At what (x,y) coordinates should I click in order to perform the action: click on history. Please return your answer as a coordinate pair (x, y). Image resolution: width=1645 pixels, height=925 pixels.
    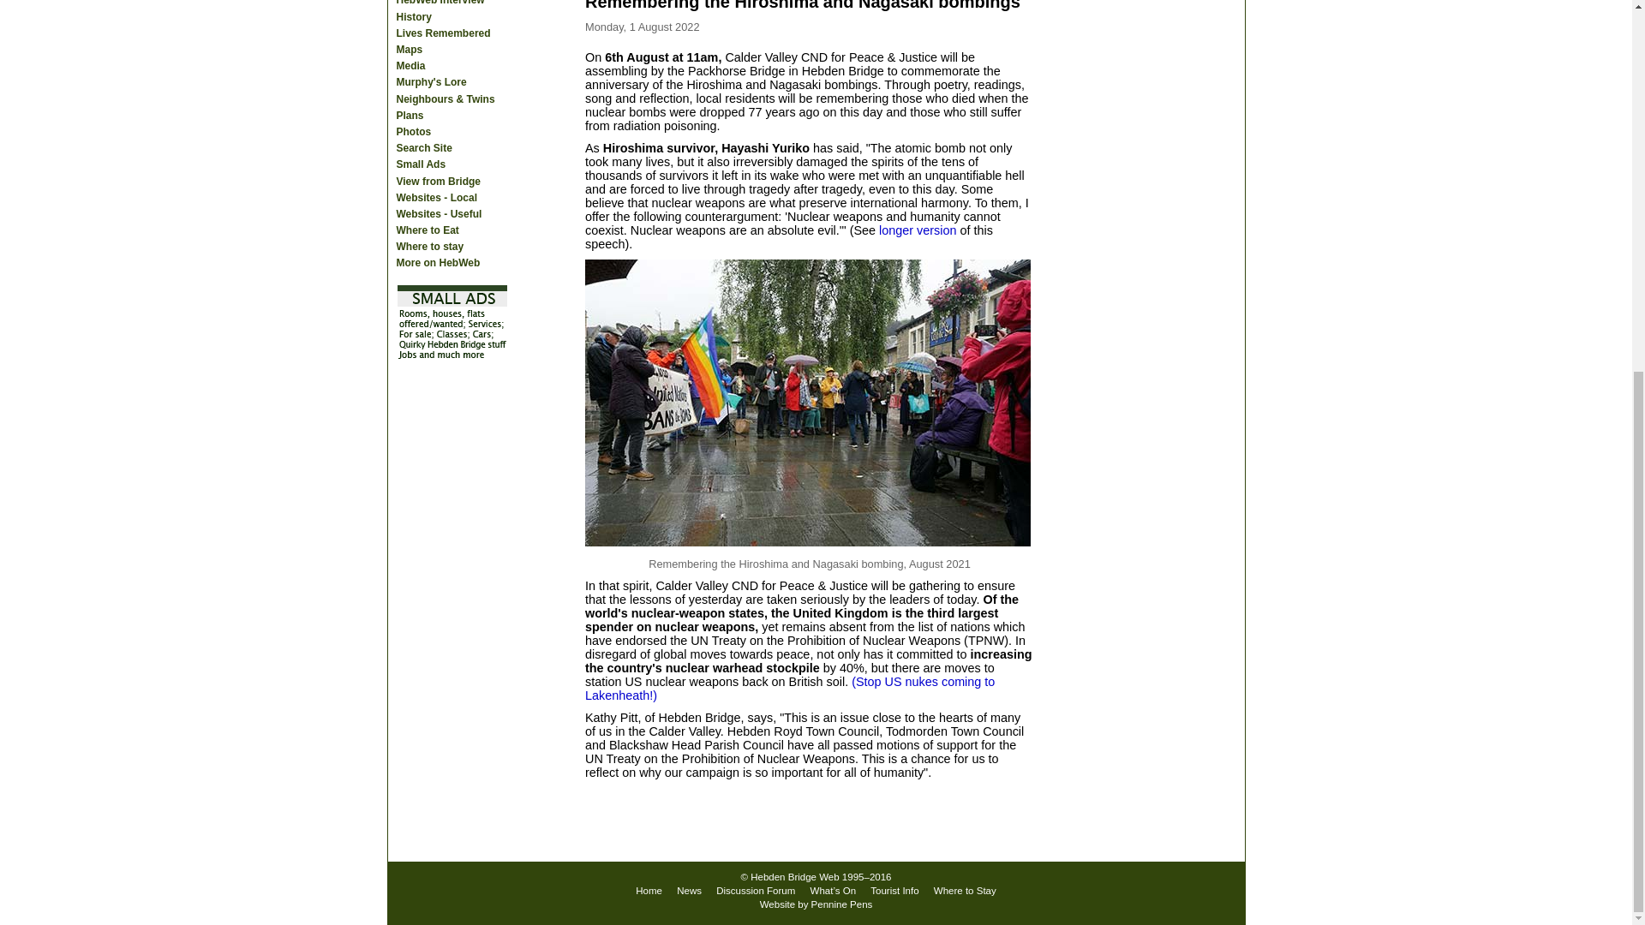
    Looking at the image, I should click on (455, 17).